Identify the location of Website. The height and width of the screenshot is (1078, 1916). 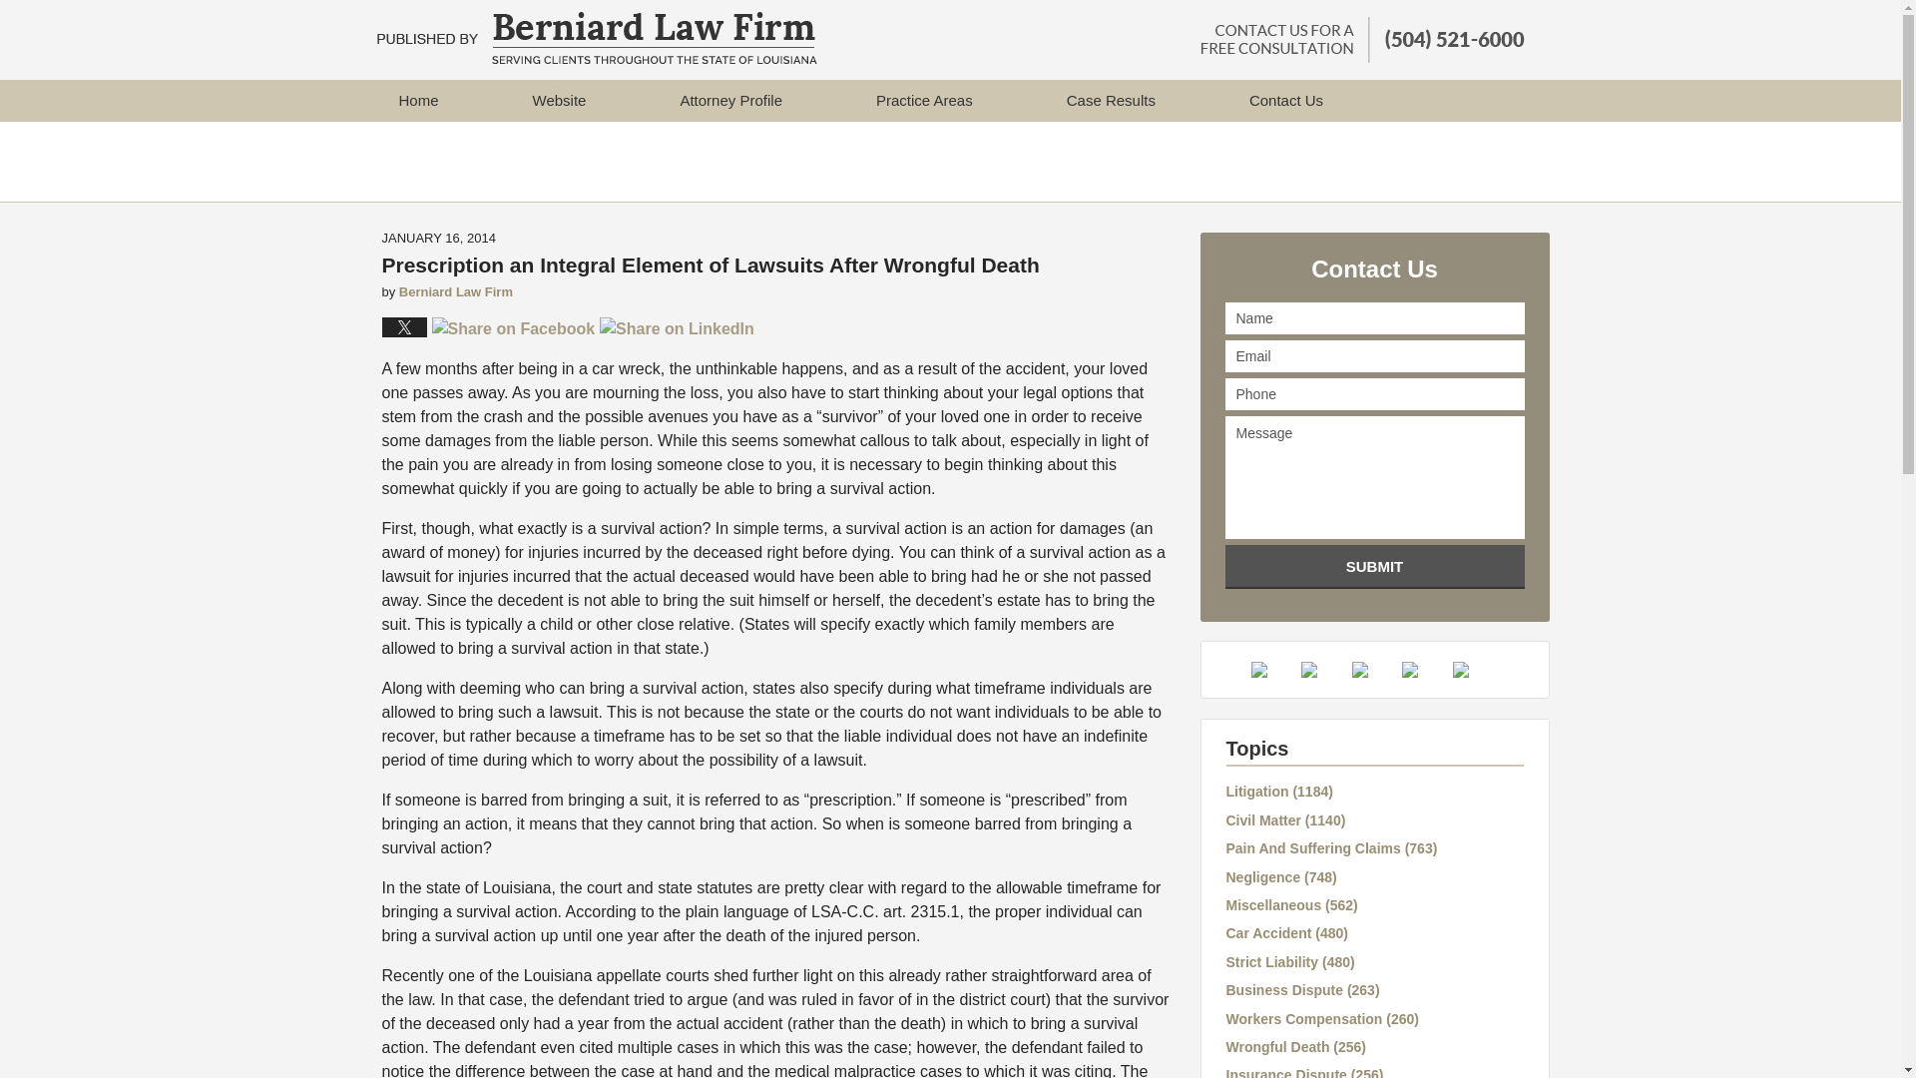
(560, 100).